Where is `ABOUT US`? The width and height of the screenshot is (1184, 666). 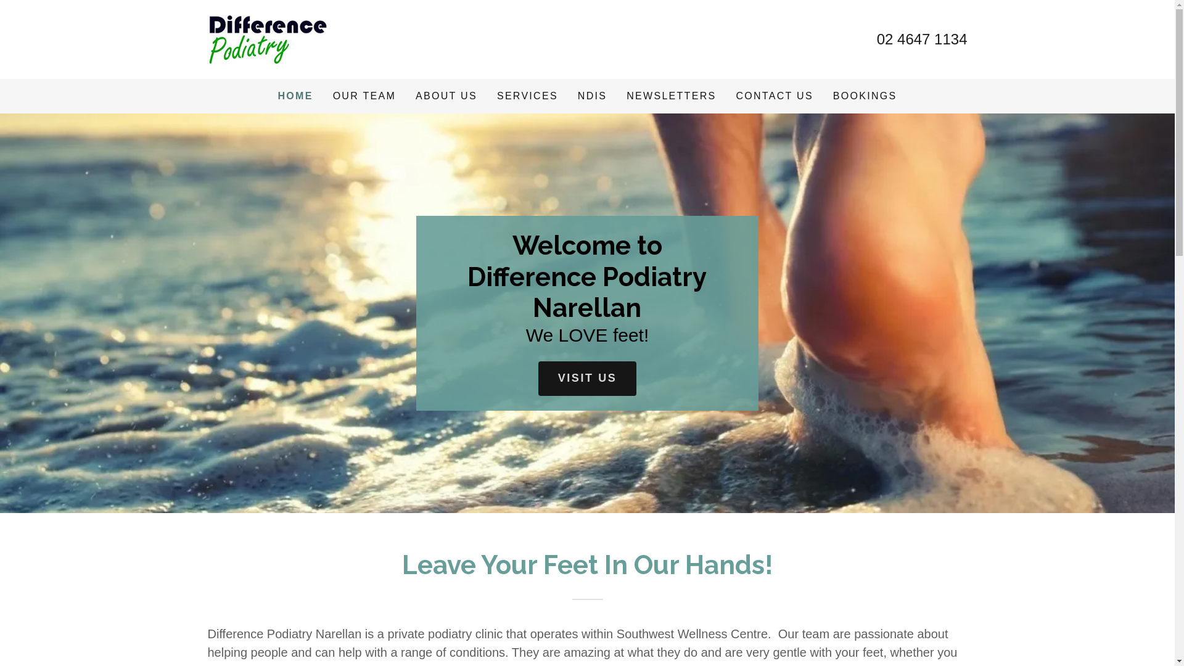 ABOUT US is located at coordinates (446, 96).